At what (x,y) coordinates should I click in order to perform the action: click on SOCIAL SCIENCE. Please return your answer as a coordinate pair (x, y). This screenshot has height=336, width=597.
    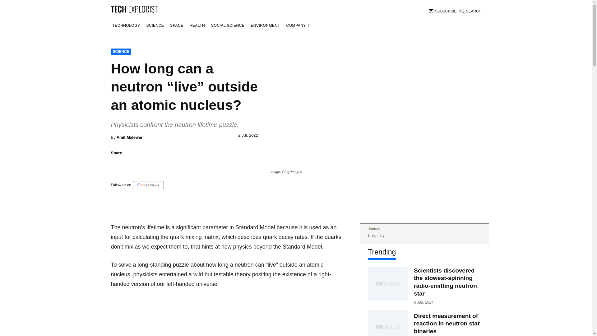
    Looking at the image, I should click on (228, 26).